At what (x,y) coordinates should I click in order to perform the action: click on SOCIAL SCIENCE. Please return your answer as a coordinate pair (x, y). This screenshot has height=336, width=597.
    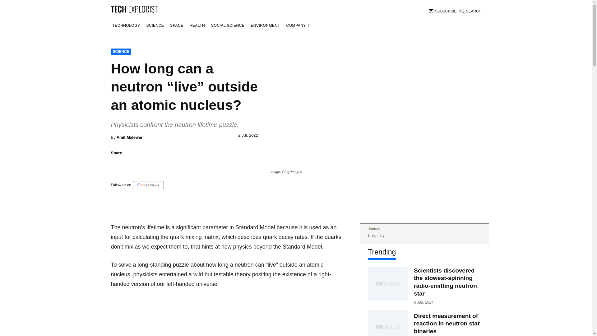
    Looking at the image, I should click on (228, 26).